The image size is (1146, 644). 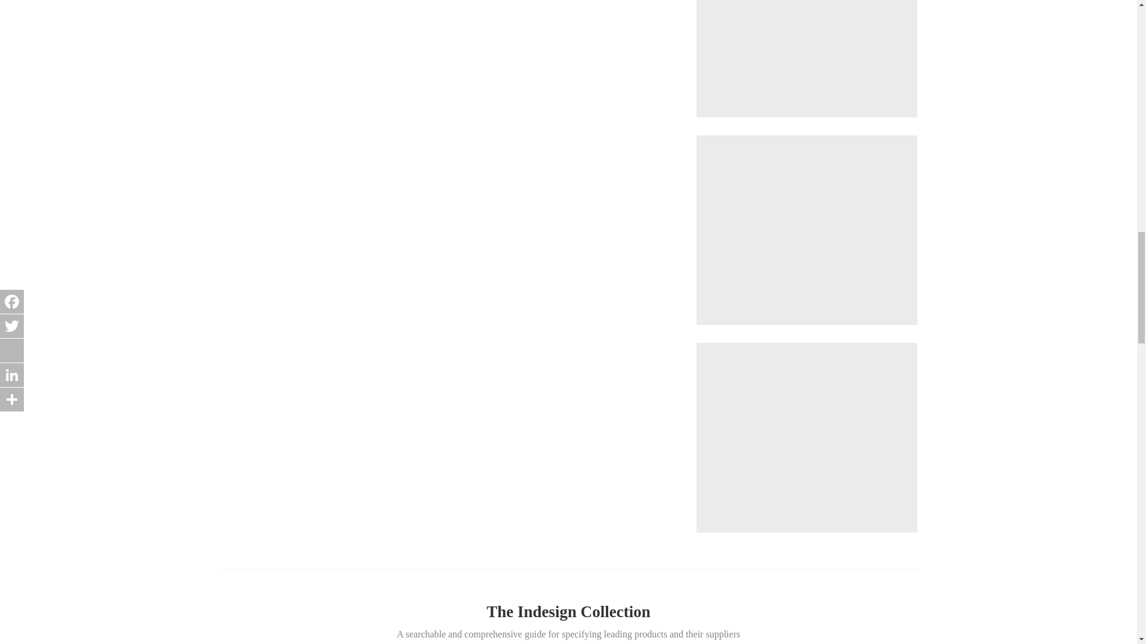 I want to click on 3rd party ad content, so click(x=806, y=49).